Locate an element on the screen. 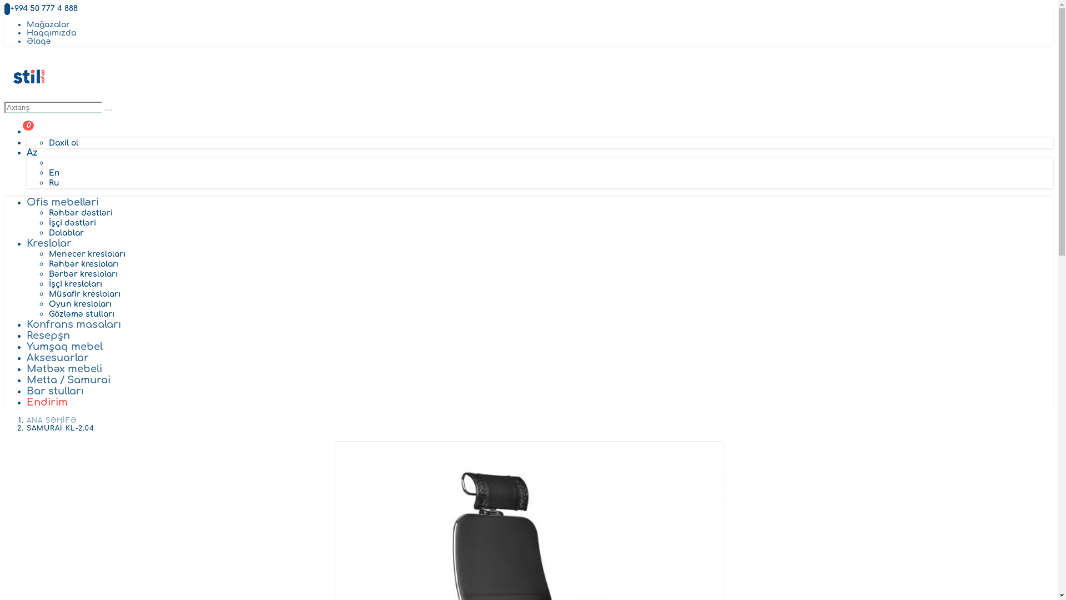  Ru is located at coordinates (54, 183).